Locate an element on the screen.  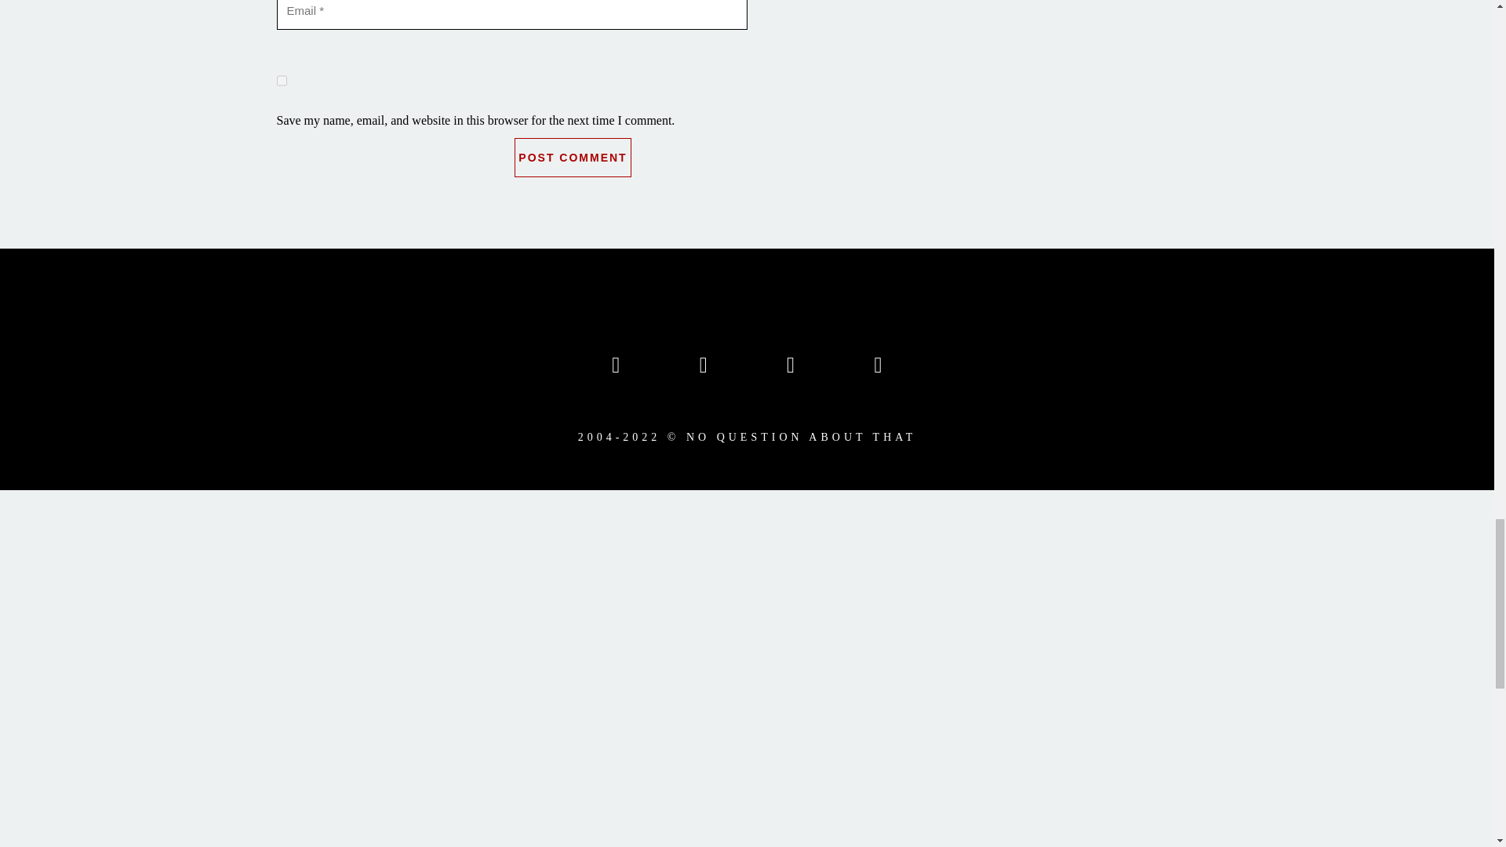
Post Comment is located at coordinates (573, 157).